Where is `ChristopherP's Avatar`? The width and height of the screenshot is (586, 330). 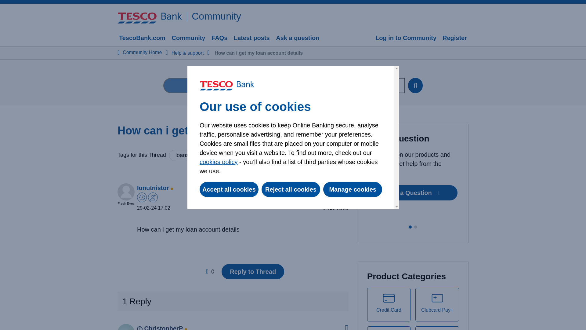
ChristopherP's Avatar is located at coordinates (126, 327).